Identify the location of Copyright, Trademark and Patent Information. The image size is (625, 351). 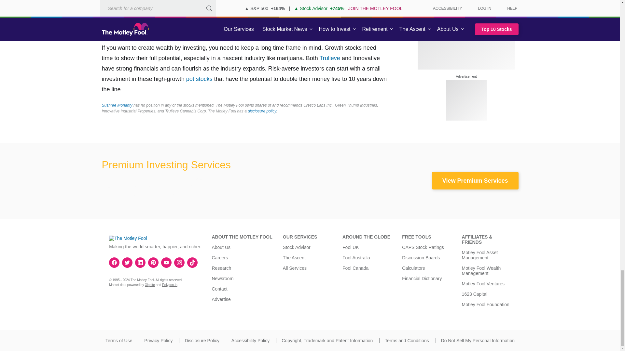
(327, 341).